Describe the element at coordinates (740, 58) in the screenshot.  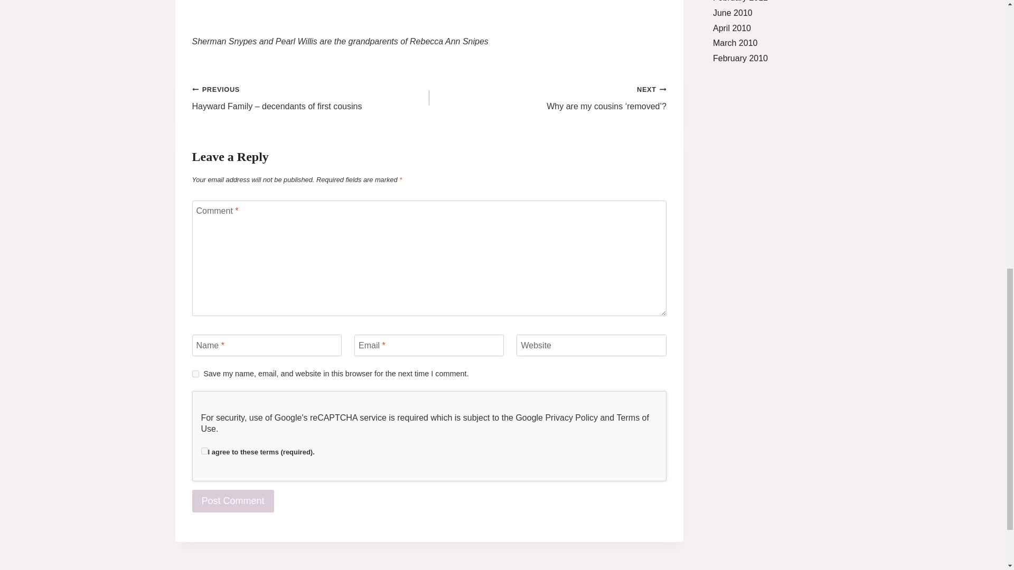
I see `February 2010` at that location.